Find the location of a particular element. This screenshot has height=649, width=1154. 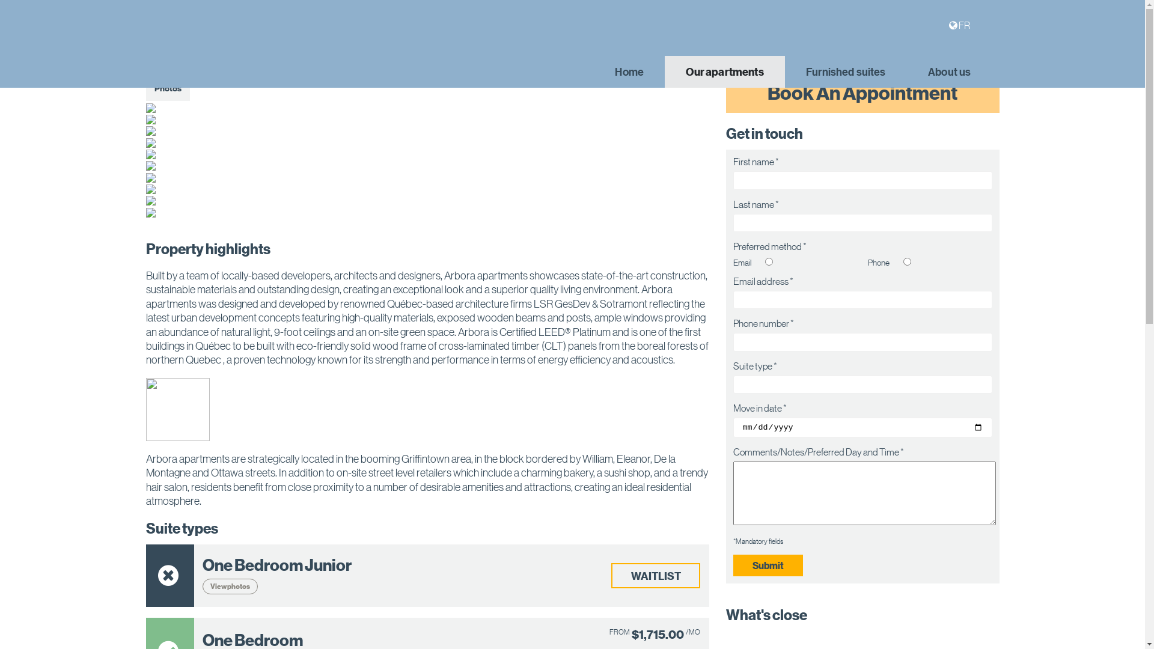

WAITLIST is located at coordinates (656, 576).